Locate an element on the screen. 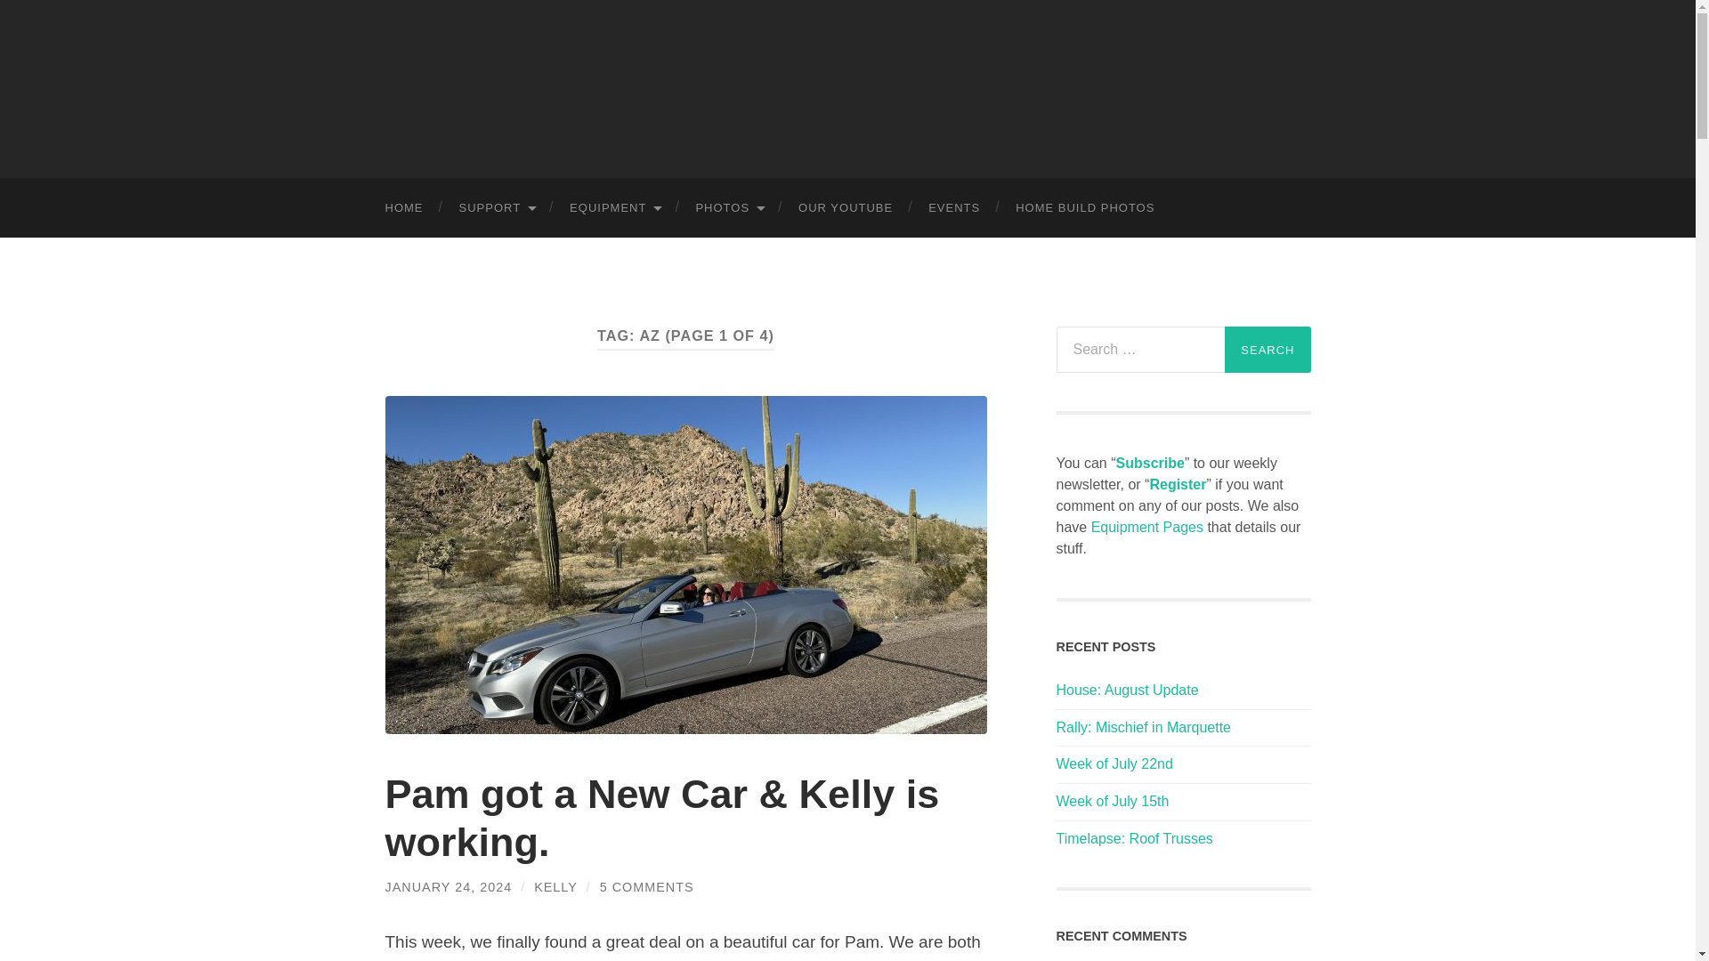 This screenshot has height=961, width=1709. EQUIPMENT is located at coordinates (614, 206).